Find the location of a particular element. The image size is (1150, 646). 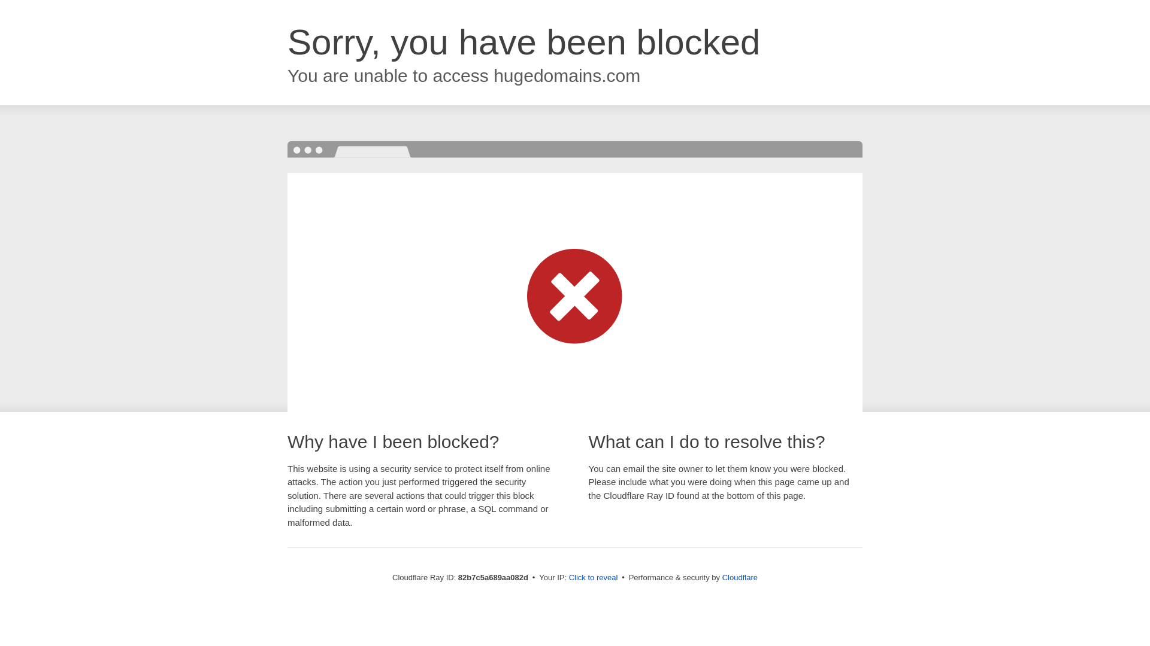

Cloudflare is located at coordinates (740, 578).